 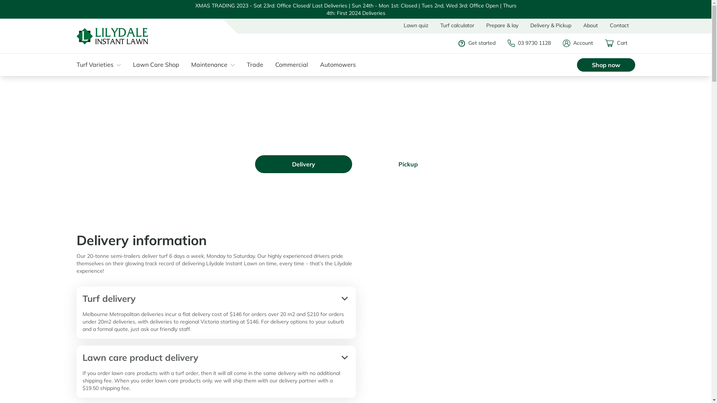 What do you see at coordinates (341, 65) in the screenshot?
I see `Automowers` at bounding box center [341, 65].